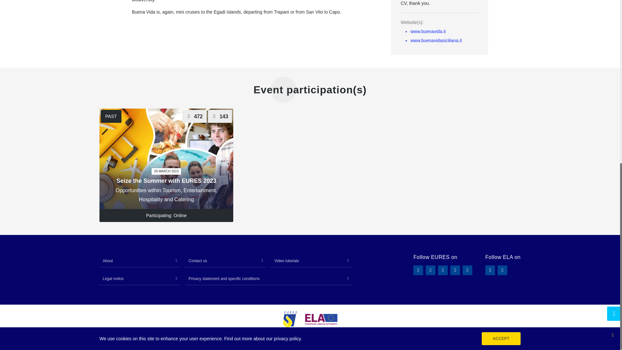 The height and width of the screenshot is (350, 622). I want to click on EURES on Facebook, so click(418, 270).